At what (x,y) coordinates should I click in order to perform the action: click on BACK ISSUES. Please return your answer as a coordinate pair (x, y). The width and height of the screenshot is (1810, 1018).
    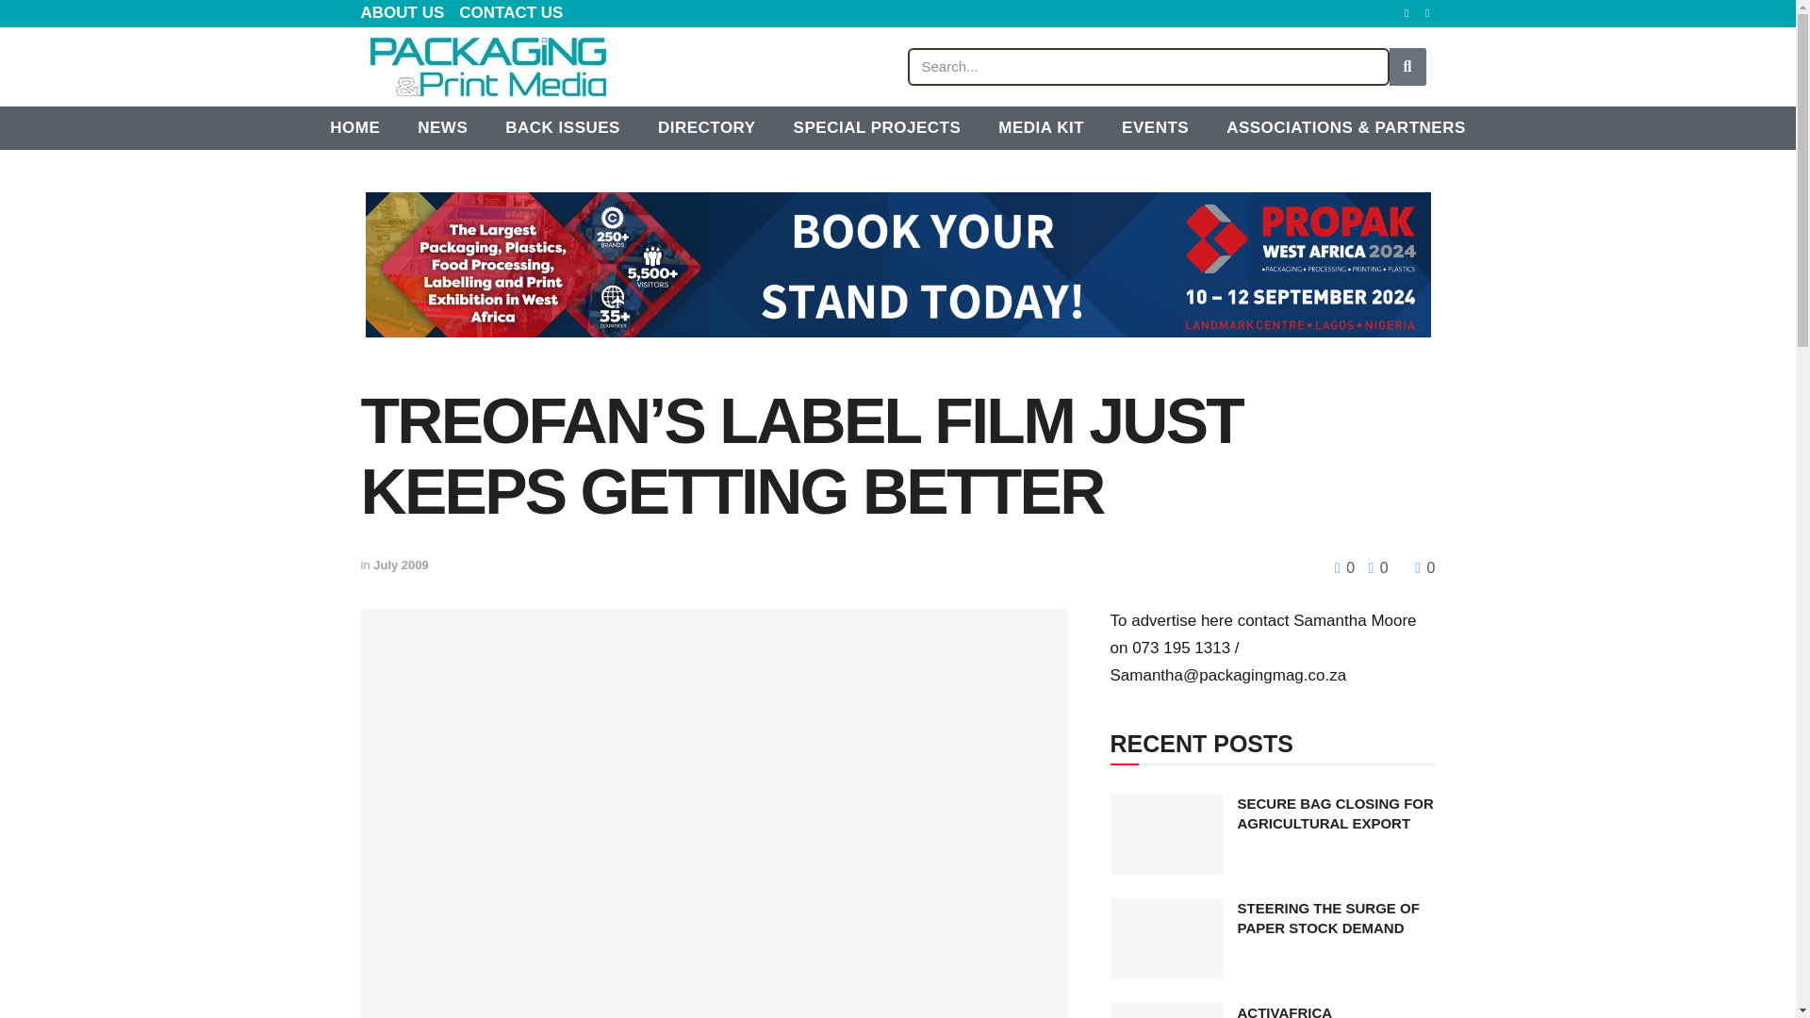
    Looking at the image, I should click on (562, 128).